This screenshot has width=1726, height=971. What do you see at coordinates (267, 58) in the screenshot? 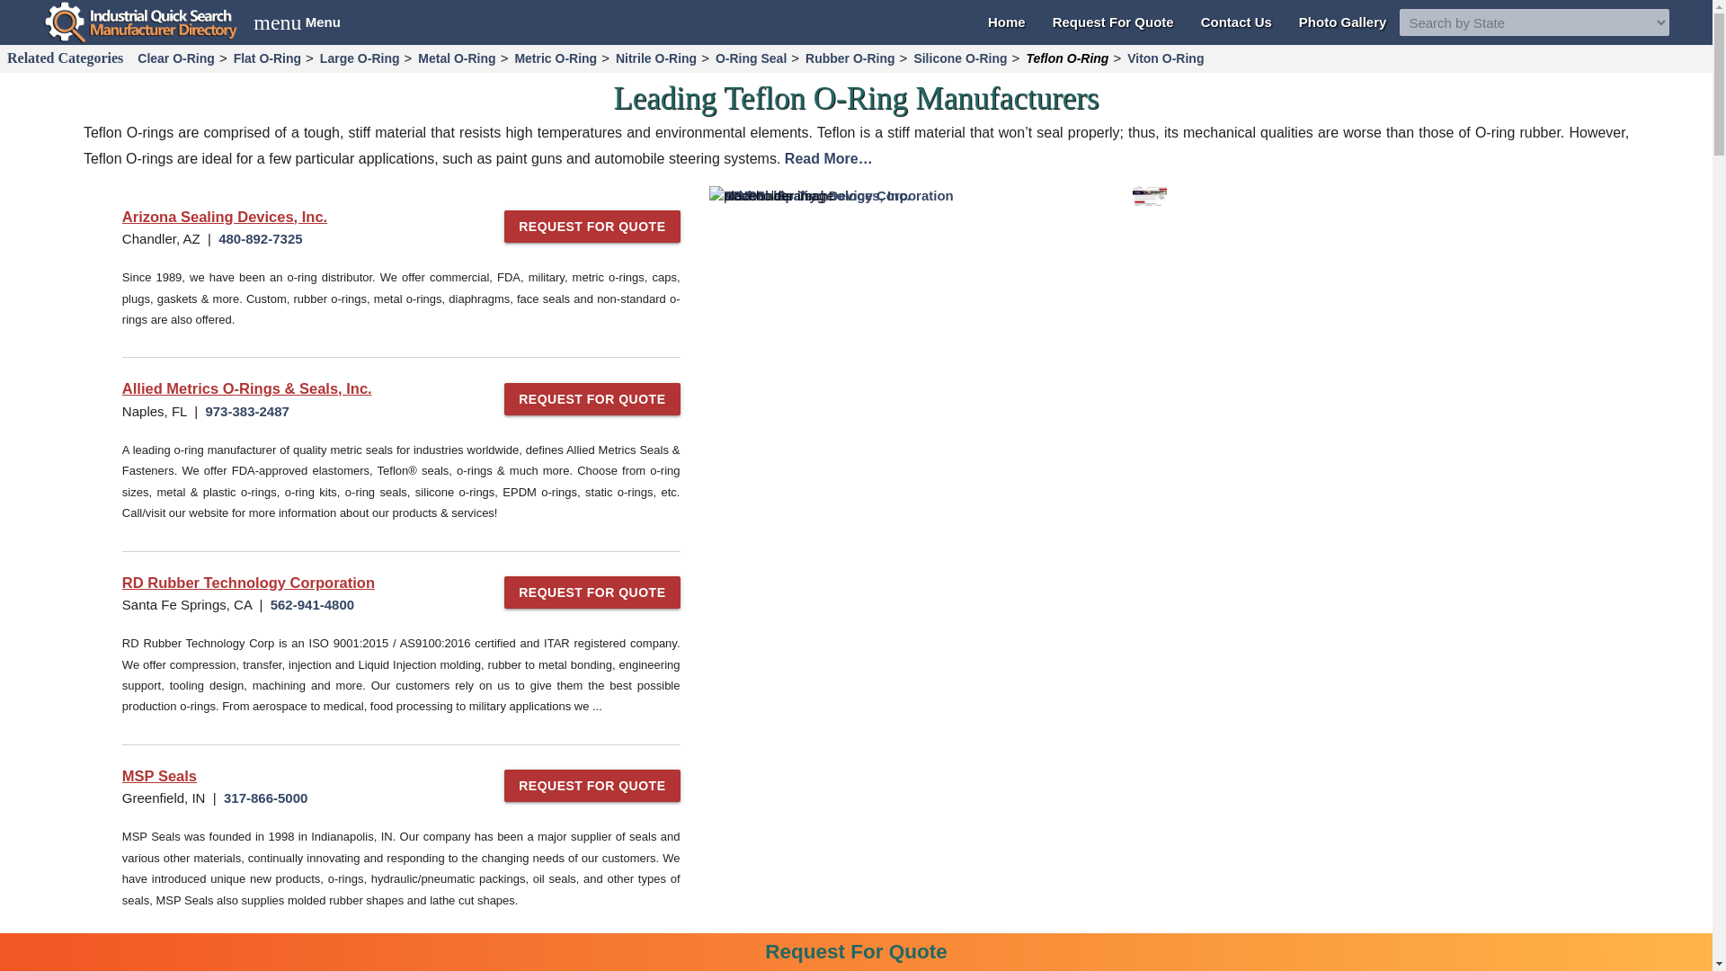
I see `Flat O-Ring` at bounding box center [267, 58].